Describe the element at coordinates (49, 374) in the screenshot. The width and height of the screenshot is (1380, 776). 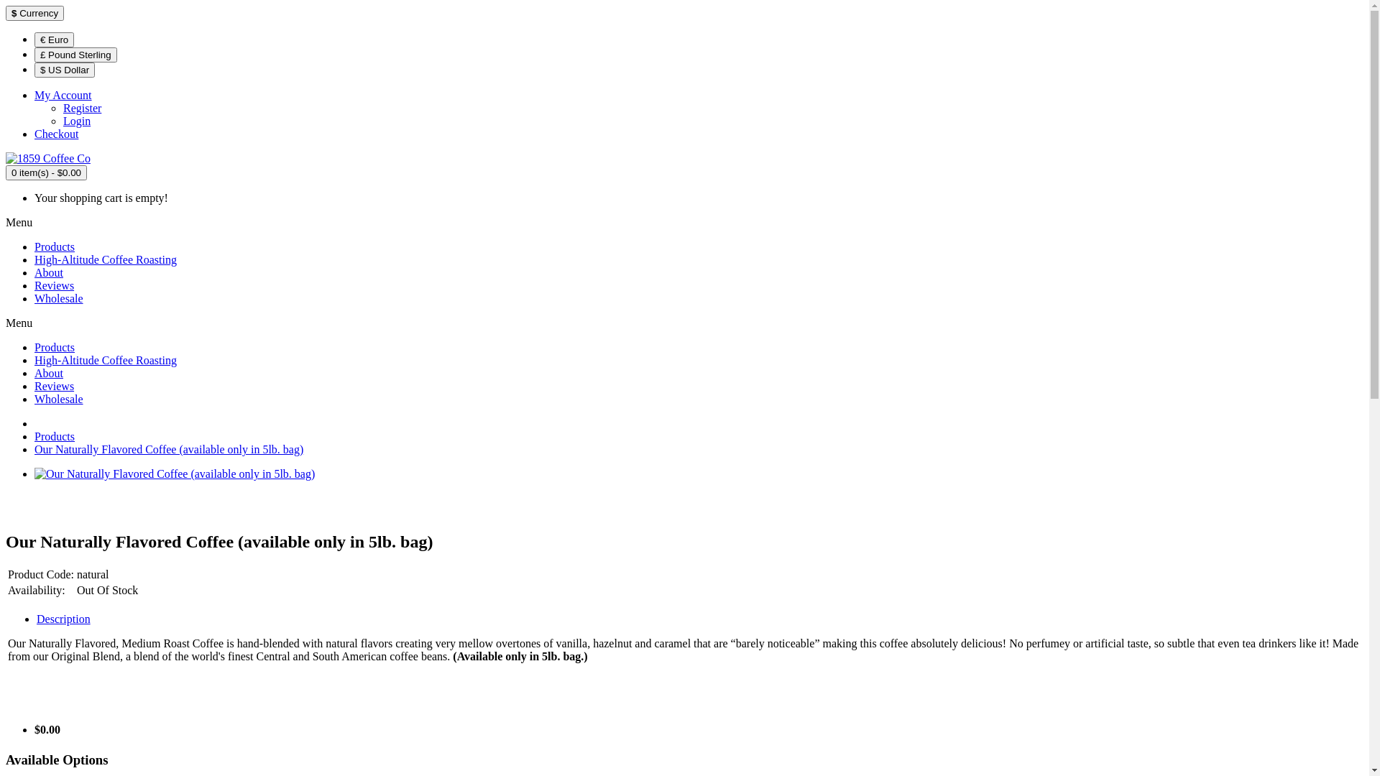
I see `About` at that location.